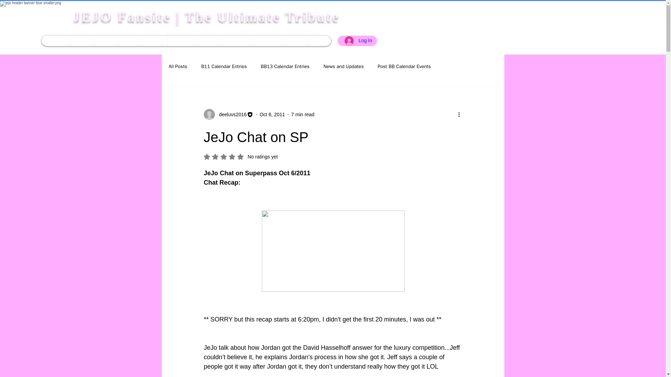  What do you see at coordinates (180, 40) in the screenshot?
I see `Photos` at bounding box center [180, 40].